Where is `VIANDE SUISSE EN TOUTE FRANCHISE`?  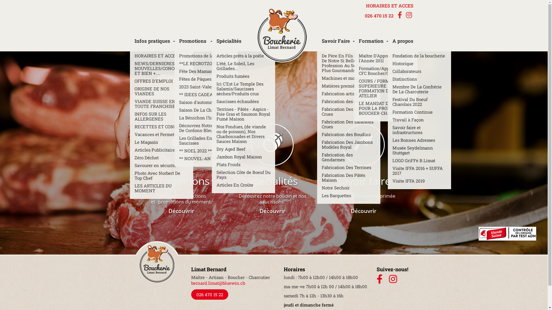 VIANDE SUISSE EN TOUTE FRANCHISE is located at coordinates (162, 104).